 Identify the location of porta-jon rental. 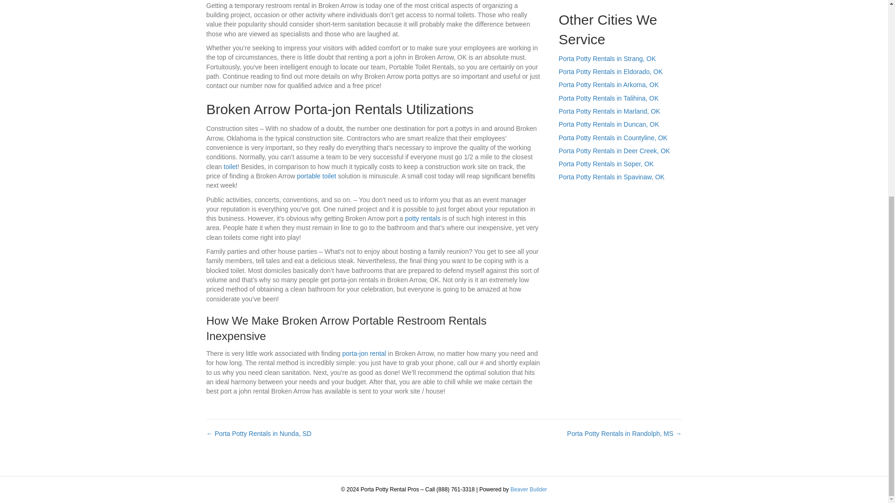
(364, 353).